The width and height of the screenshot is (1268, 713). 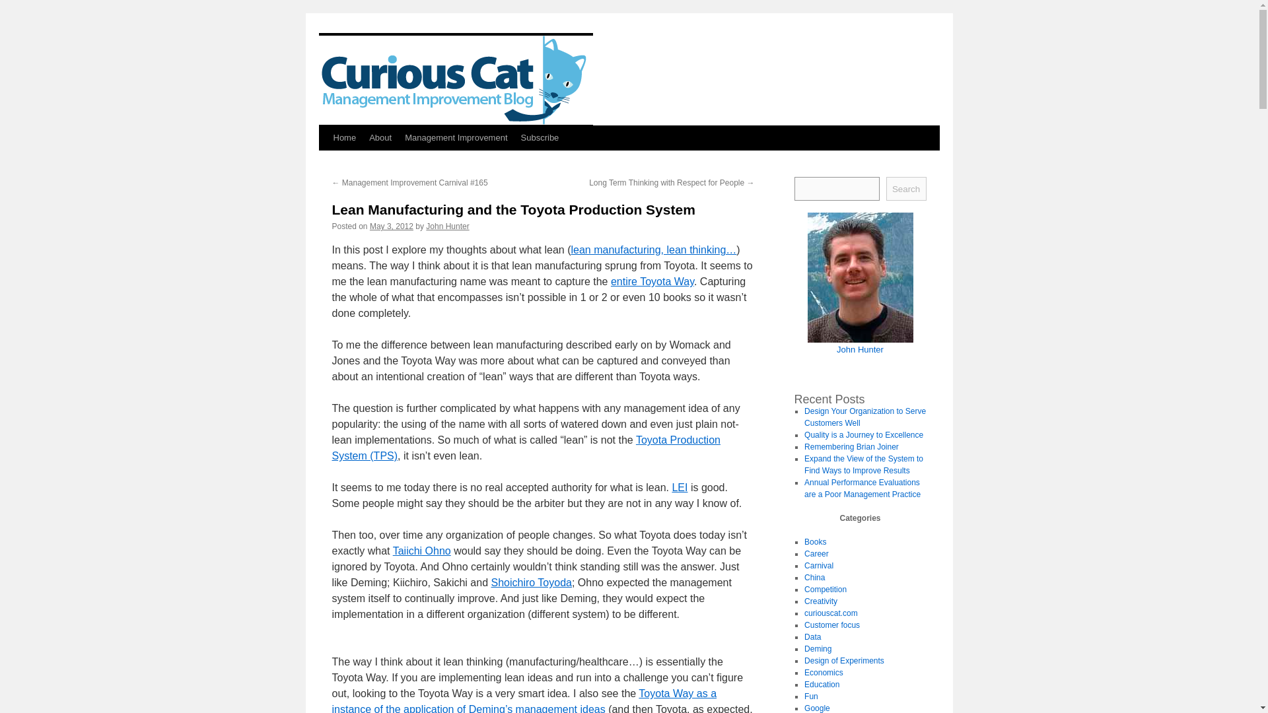 I want to click on Subscribe, so click(x=540, y=137).